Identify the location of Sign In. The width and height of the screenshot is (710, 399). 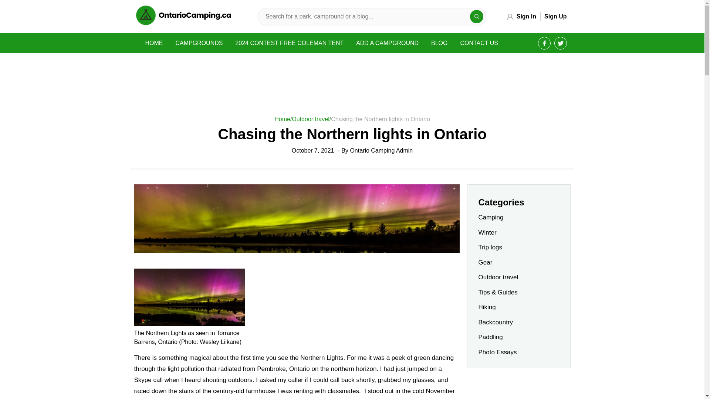
(527, 17).